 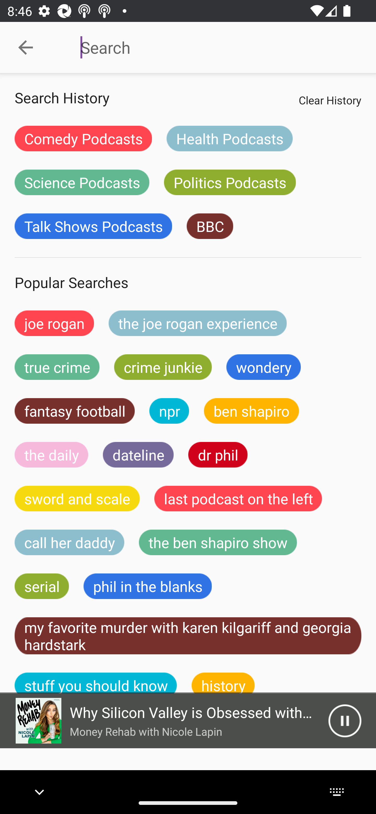 I want to click on the ben shapiro show, so click(x=218, y=542).